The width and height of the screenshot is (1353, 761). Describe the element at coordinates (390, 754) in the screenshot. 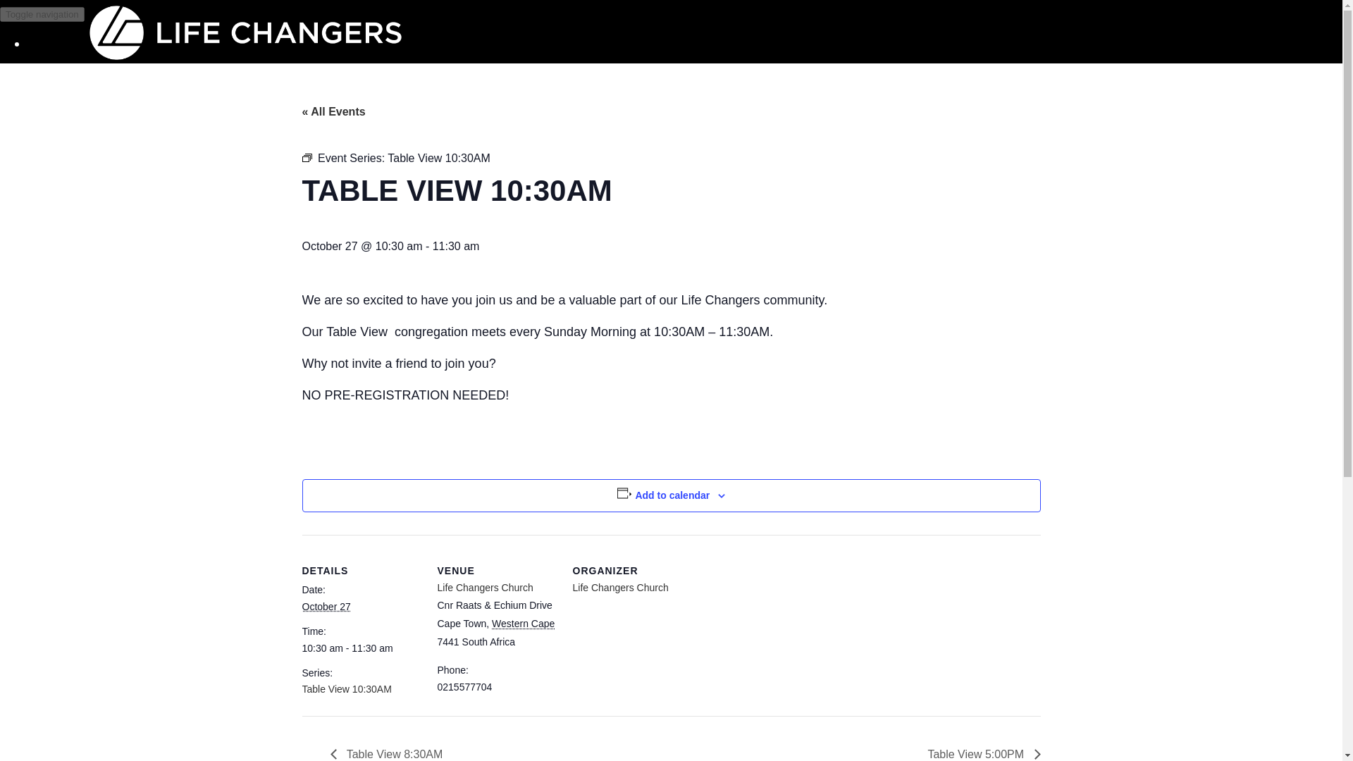

I see `Table View 8:30AM` at that location.